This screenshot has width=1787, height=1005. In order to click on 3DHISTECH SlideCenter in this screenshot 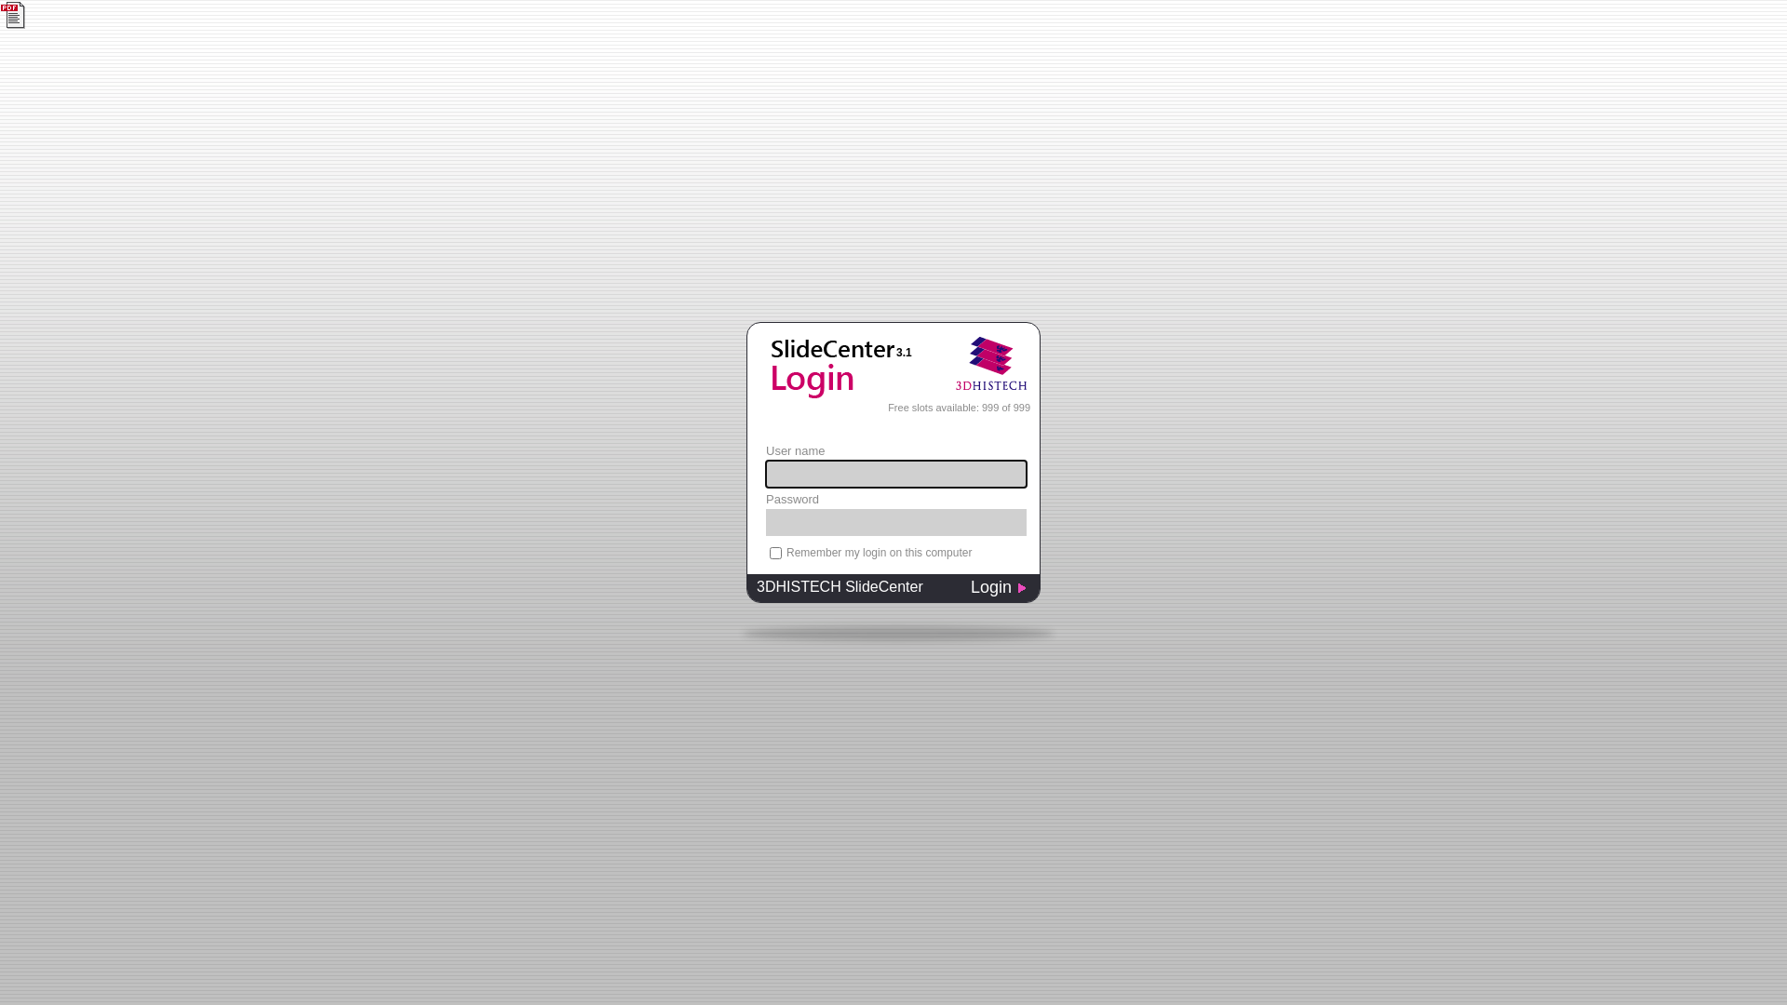, I will do `click(853, 590)`.